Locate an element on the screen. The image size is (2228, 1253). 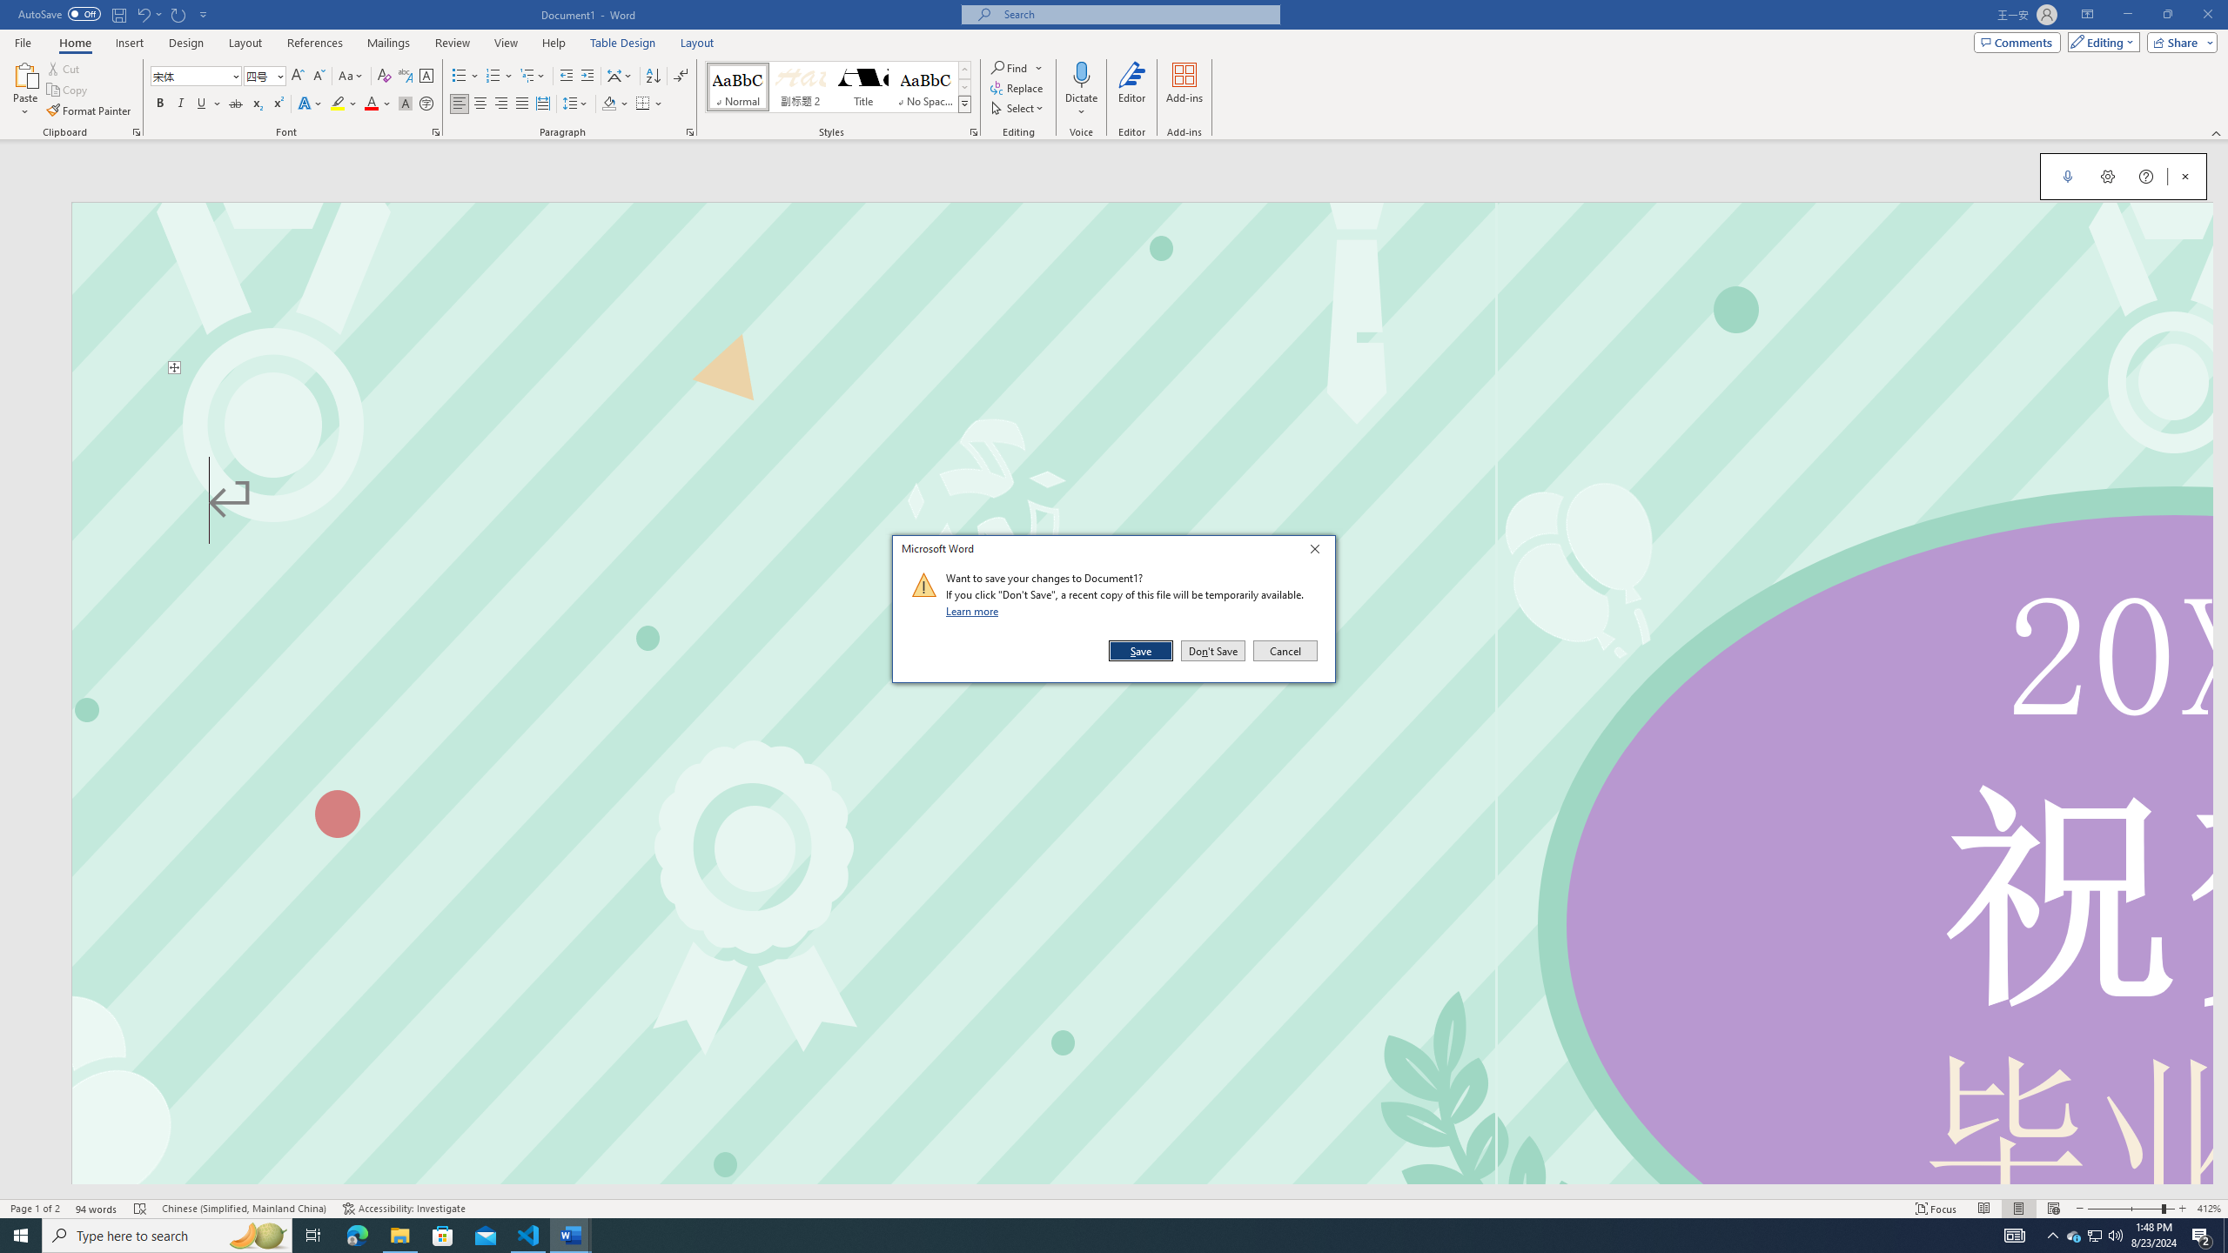
User Promoted Notification Area is located at coordinates (2094, 1236).